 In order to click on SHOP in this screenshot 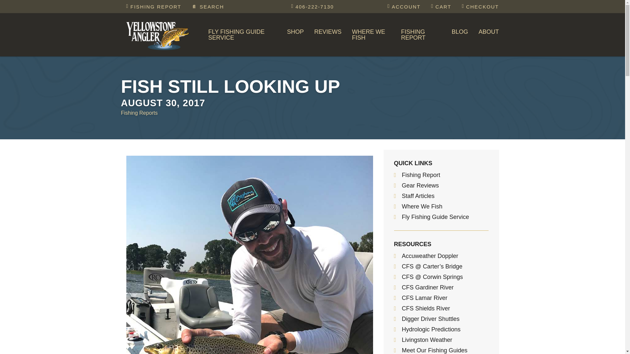, I will do `click(295, 32)`.